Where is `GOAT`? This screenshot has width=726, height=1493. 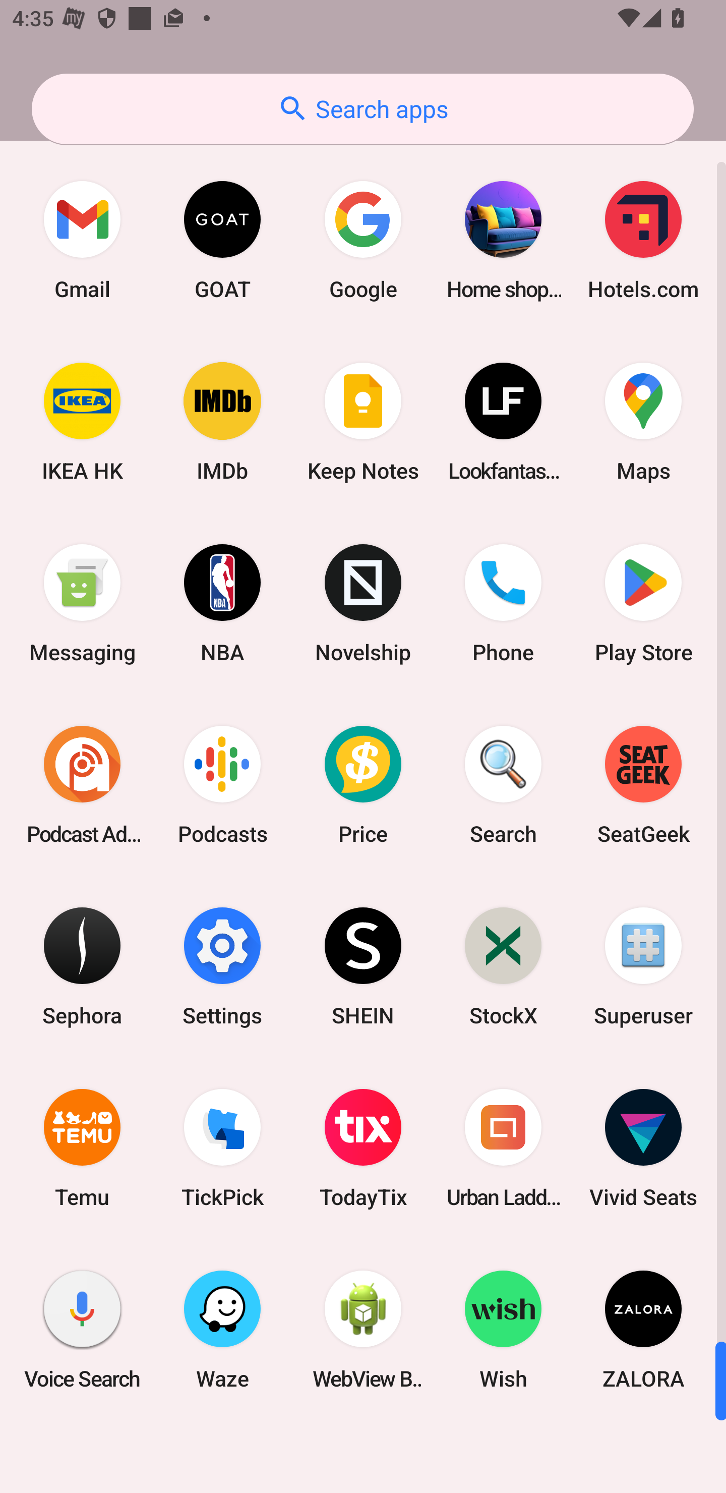 GOAT is located at coordinates (222, 240).